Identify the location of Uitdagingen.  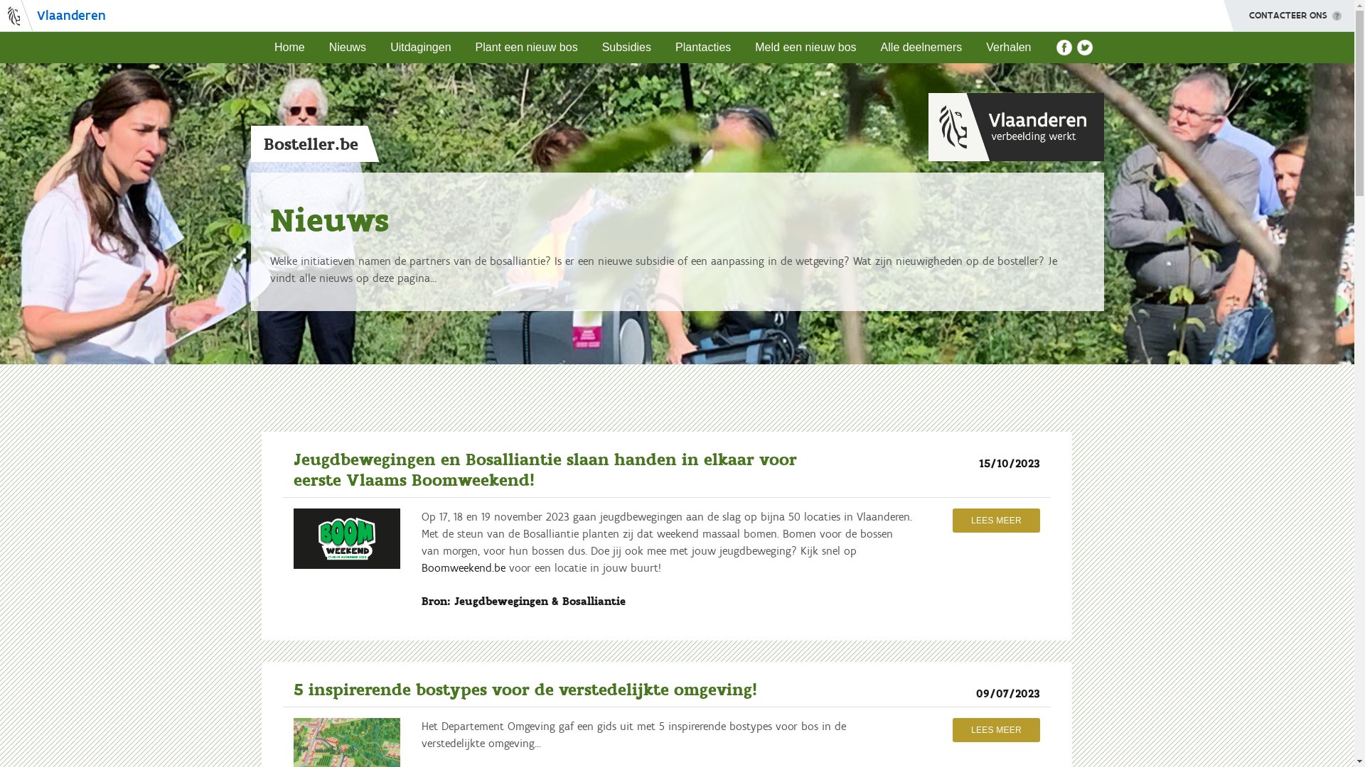
(421, 48).